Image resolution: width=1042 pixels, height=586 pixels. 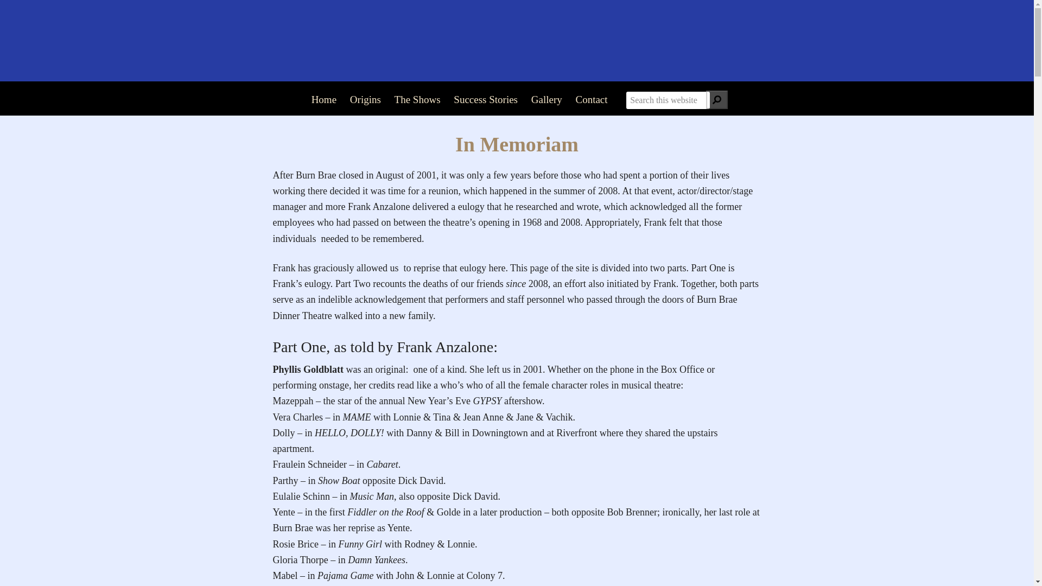 I want to click on Gallery, so click(x=547, y=100).